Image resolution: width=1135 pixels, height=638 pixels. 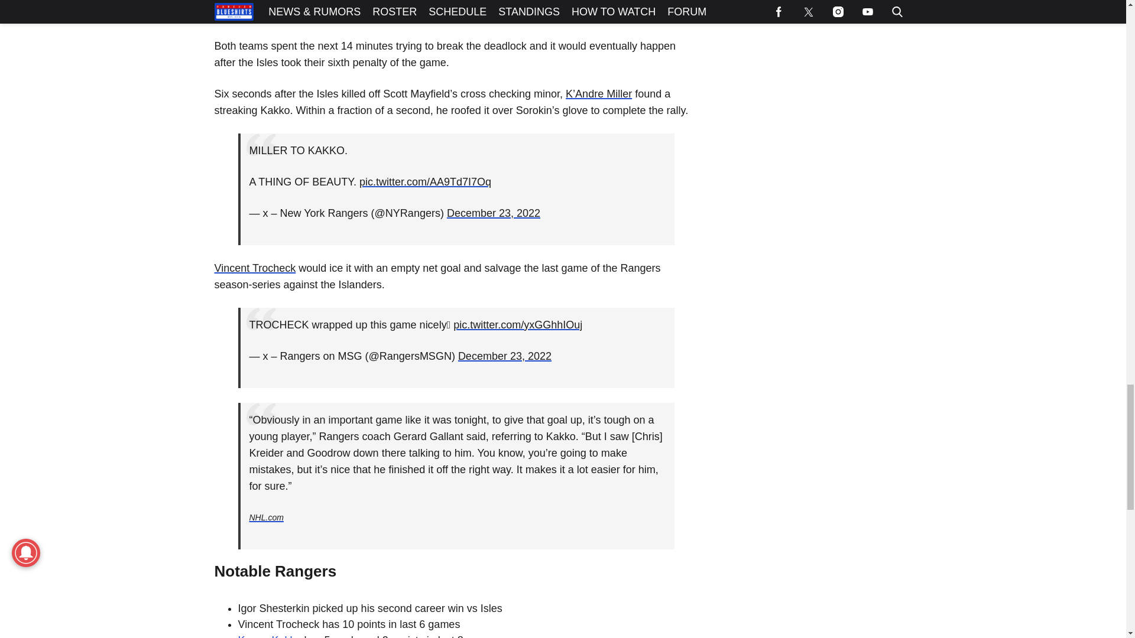 What do you see at coordinates (254, 268) in the screenshot?
I see `Vincent Trocheck` at bounding box center [254, 268].